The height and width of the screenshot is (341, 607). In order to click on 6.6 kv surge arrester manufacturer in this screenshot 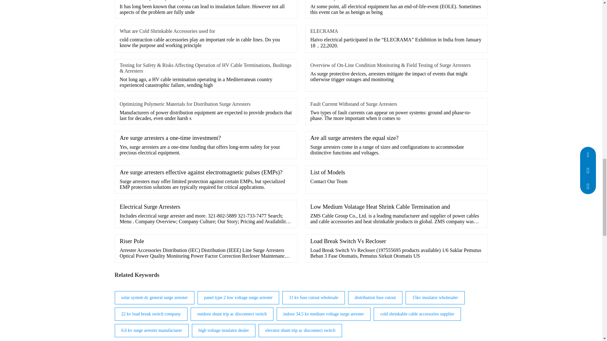, I will do `click(152, 330)`.